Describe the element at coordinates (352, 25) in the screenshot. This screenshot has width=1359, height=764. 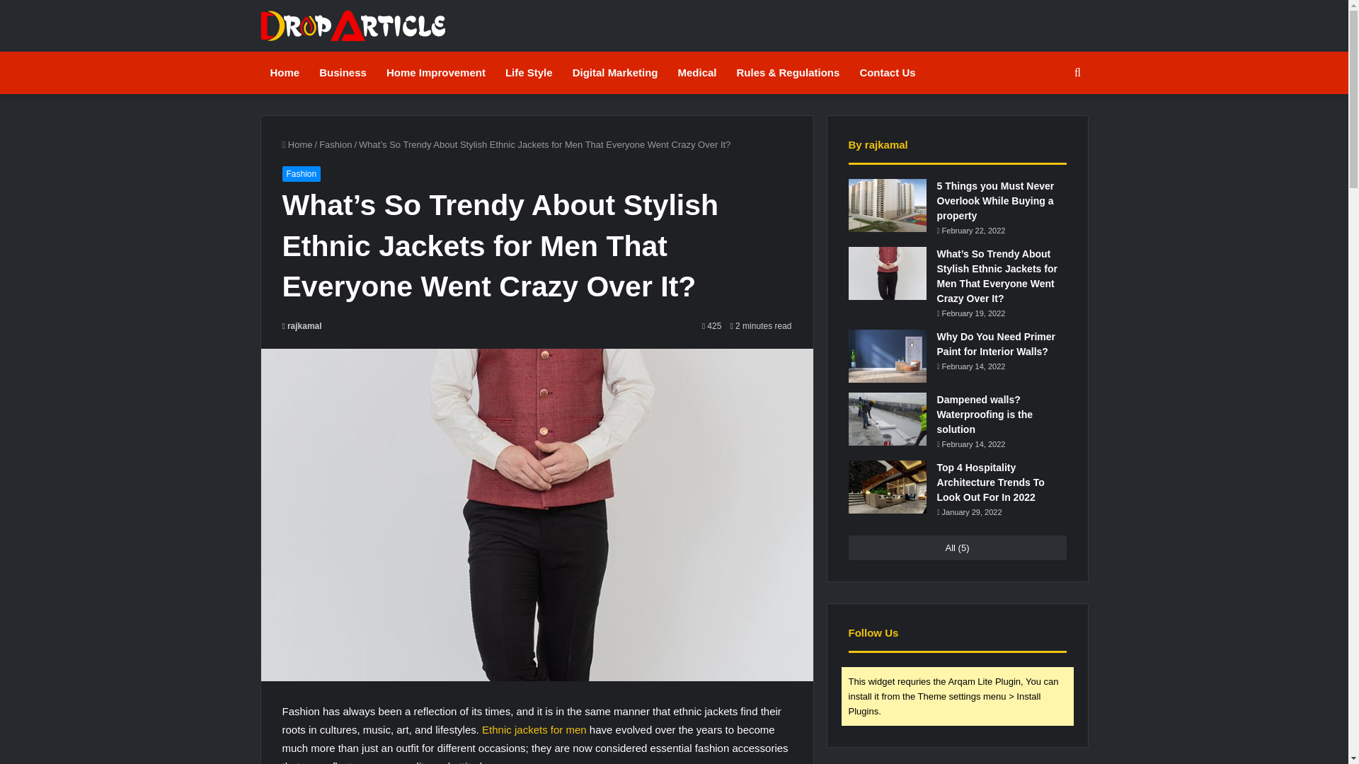
I see `Drop Article` at that location.